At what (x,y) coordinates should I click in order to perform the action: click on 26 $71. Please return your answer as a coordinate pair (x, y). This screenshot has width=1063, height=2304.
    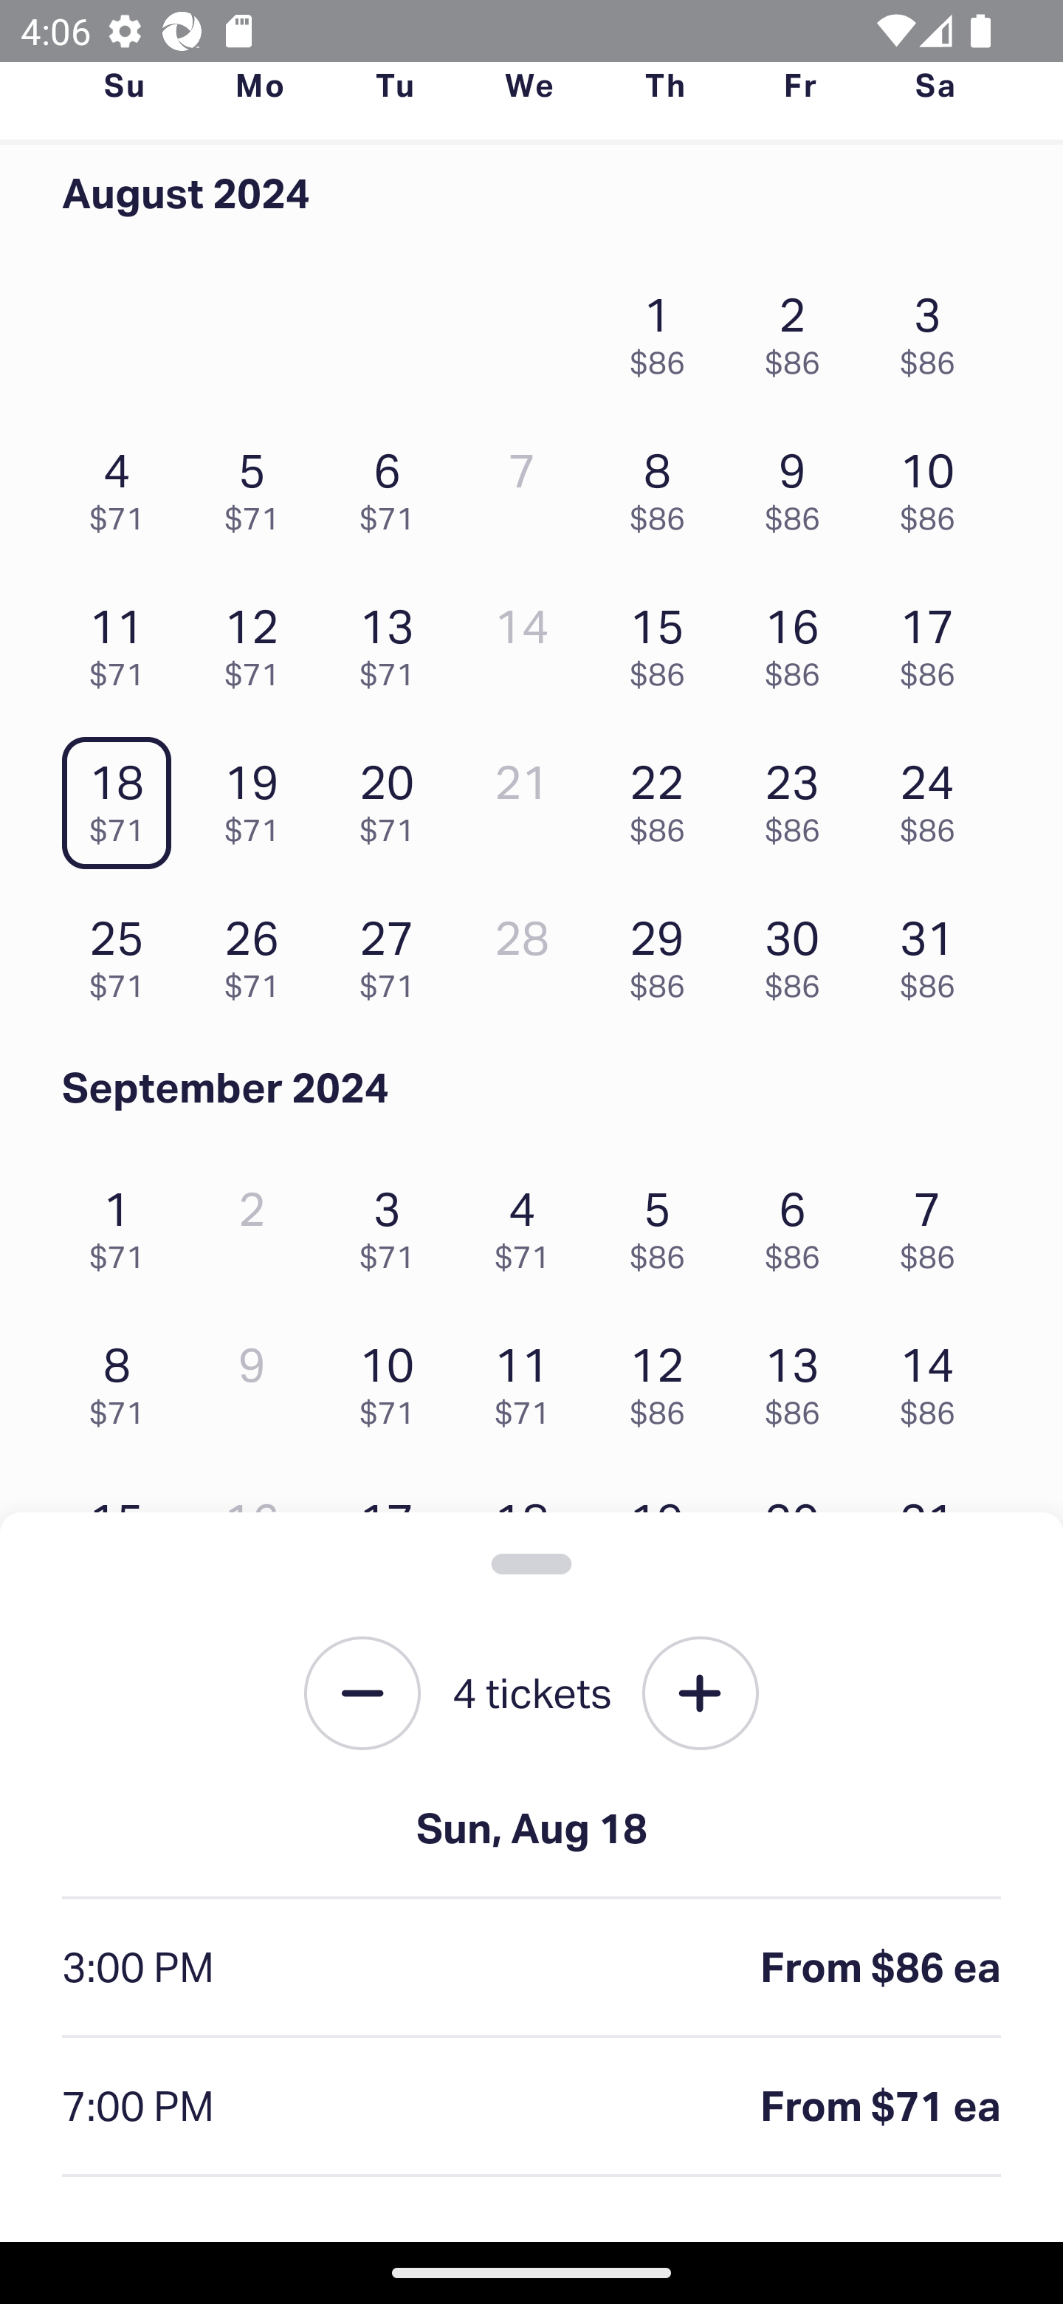
    Looking at the image, I should click on (259, 953).